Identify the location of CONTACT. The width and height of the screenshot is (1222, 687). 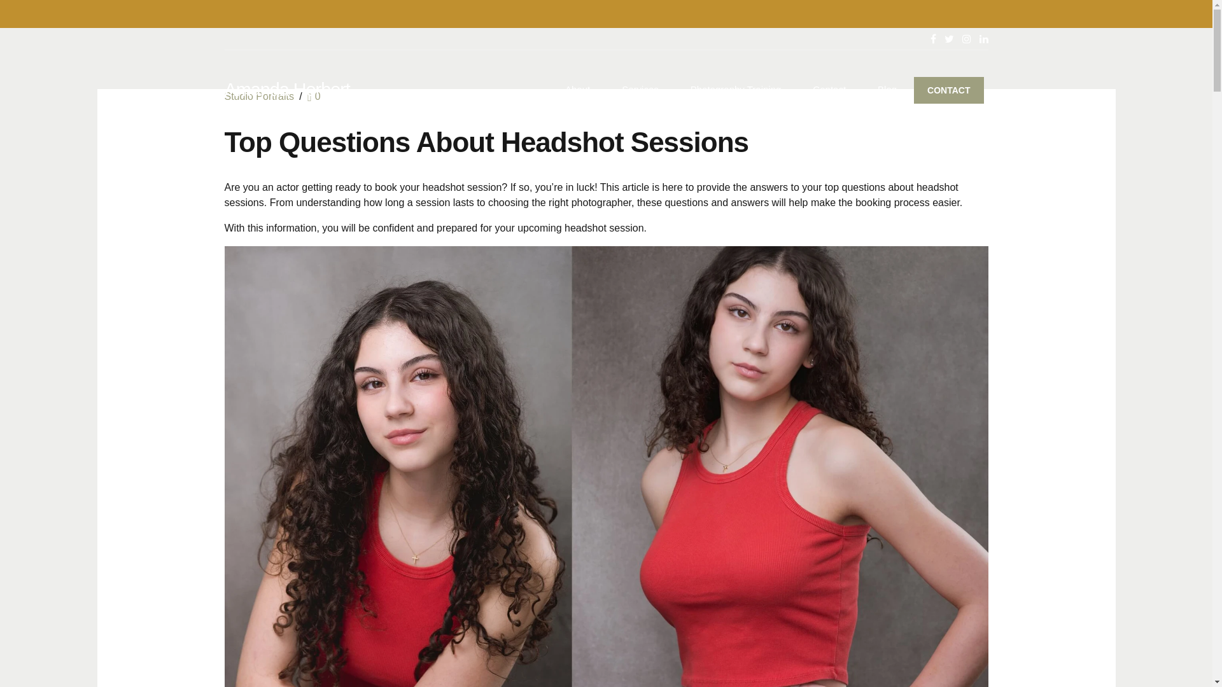
(948, 89).